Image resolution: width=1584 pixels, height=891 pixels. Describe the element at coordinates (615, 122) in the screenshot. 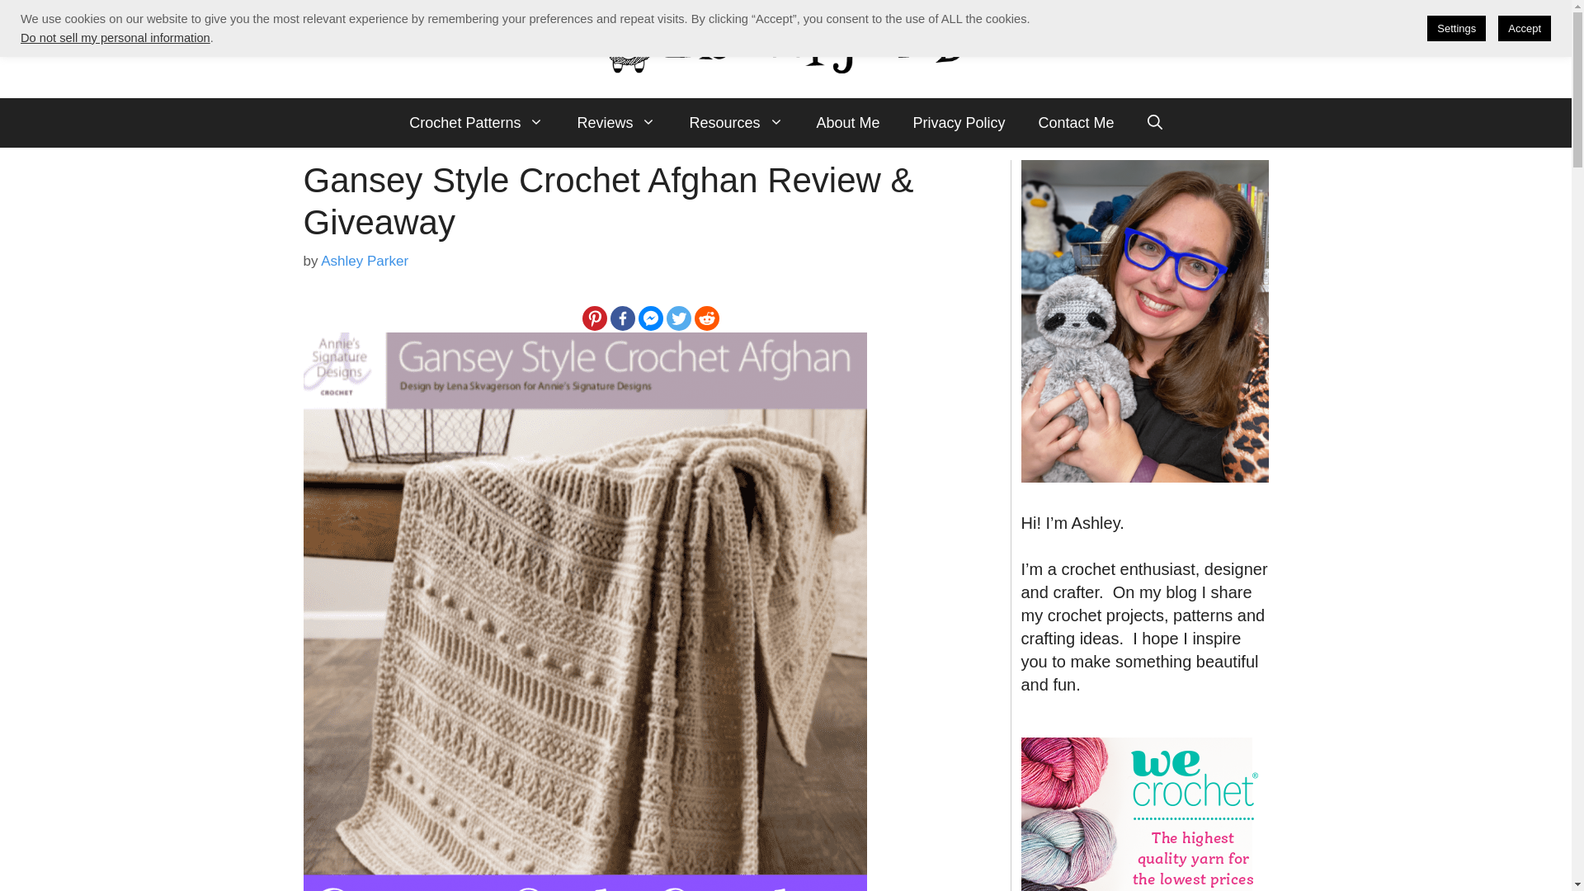

I see `Reviews` at that location.